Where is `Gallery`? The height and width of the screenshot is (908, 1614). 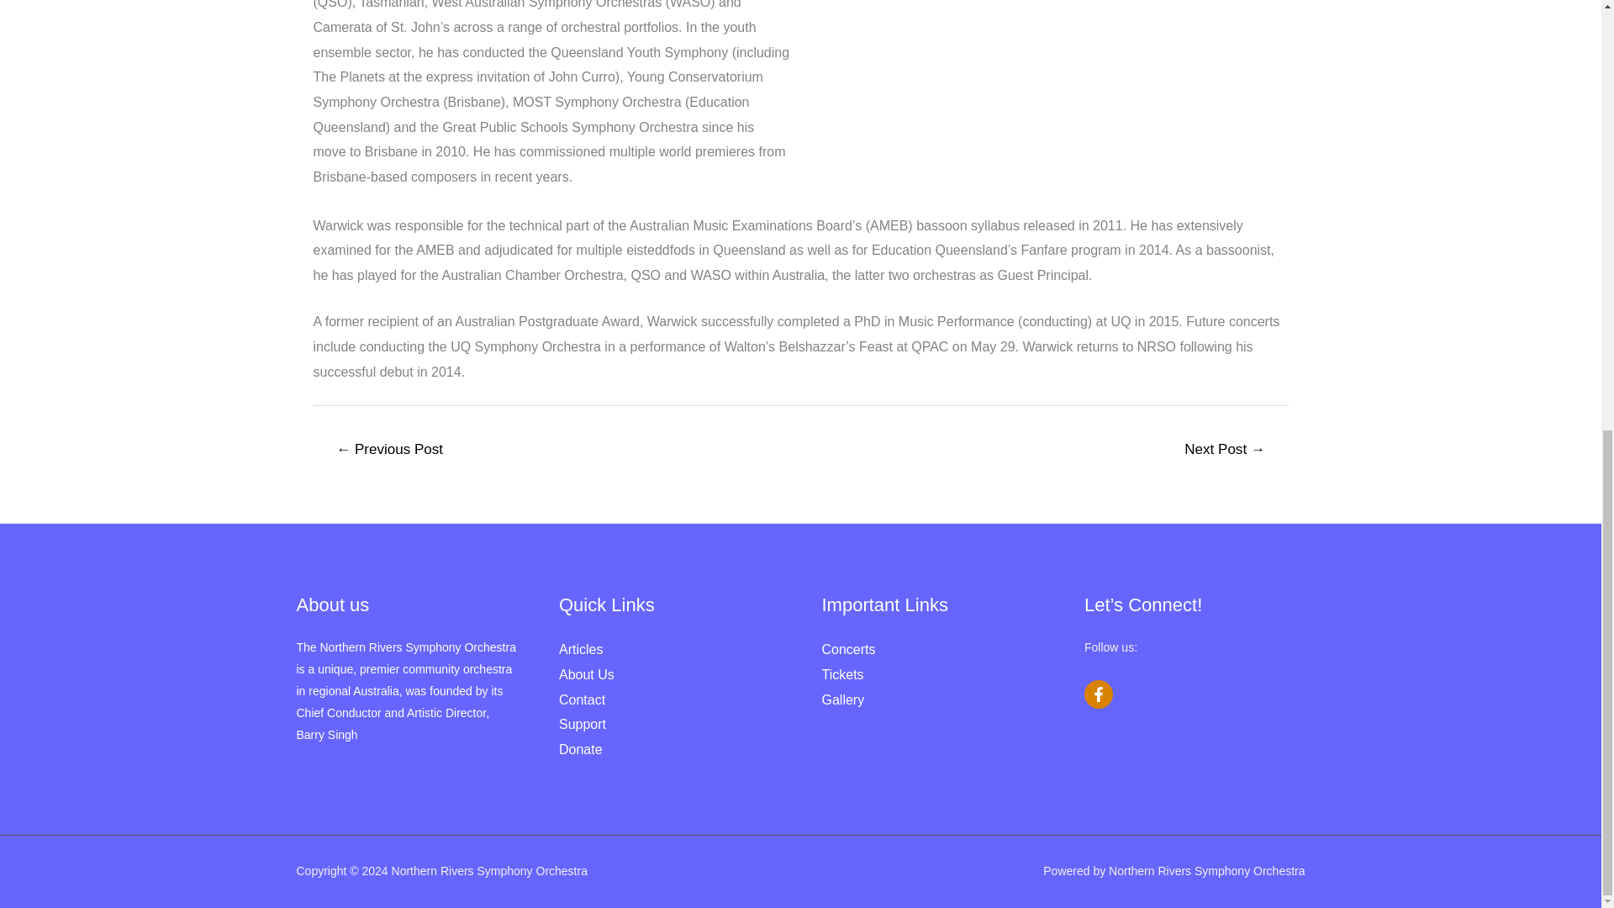
Gallery is located at coordinates (843, 699).